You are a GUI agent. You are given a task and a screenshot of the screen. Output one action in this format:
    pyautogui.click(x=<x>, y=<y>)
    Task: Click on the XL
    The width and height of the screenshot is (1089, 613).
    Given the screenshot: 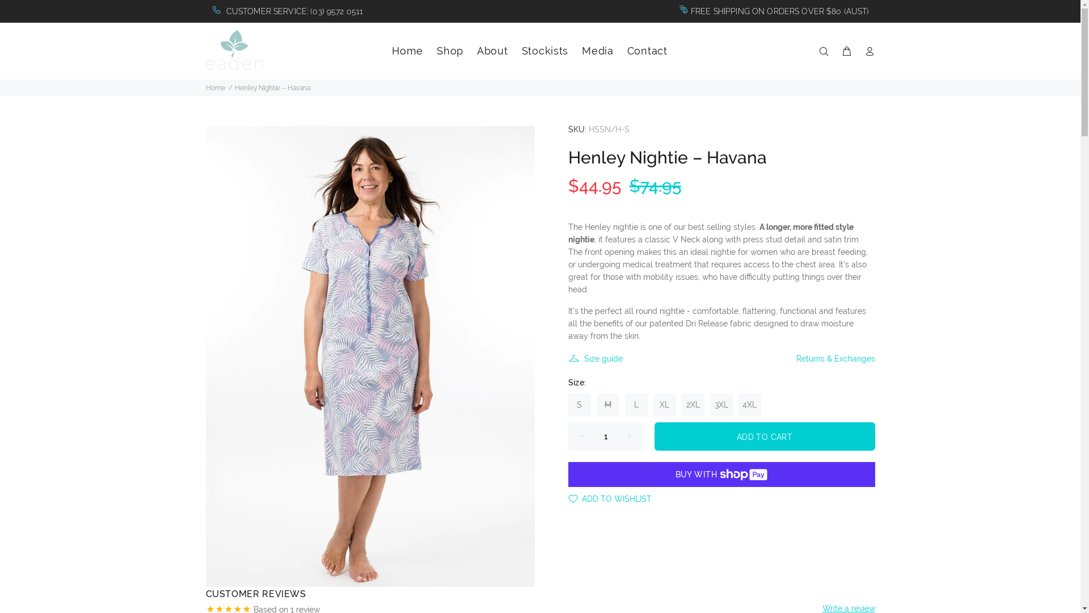 What is the action you would take?
    pyautogui.click(x=665, y=405)
    